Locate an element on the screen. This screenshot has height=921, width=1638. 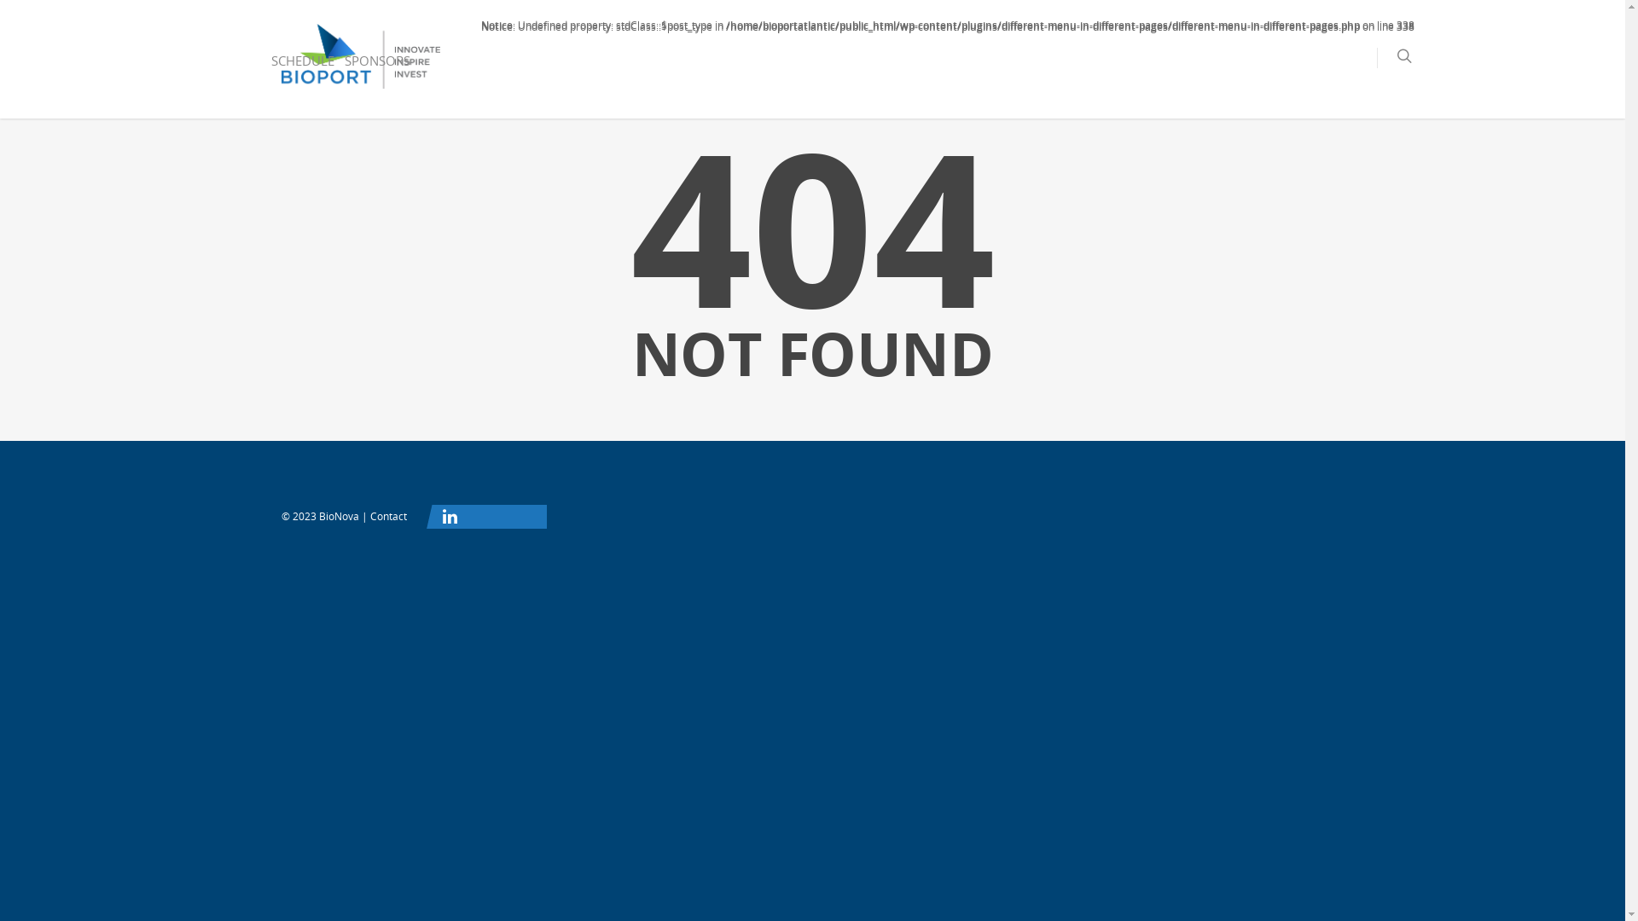
Contact is located at coordinates (389, 517).